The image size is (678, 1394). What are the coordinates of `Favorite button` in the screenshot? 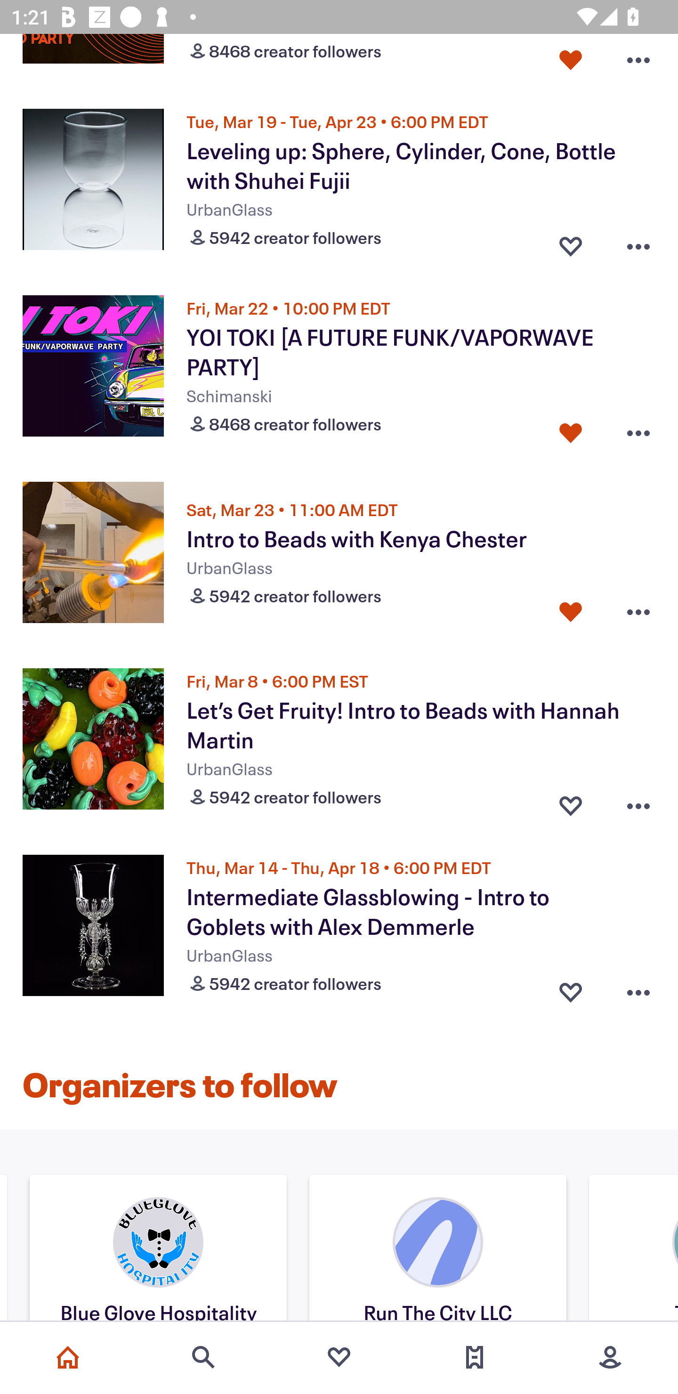 It's located at (571, 989).